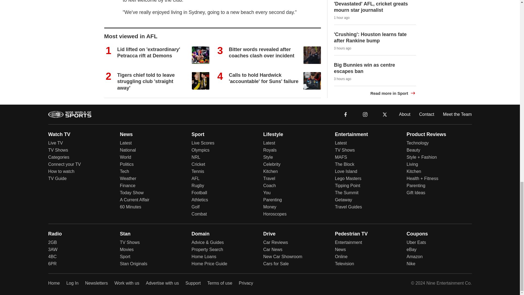 The width and height of the screenshot is (524, 295). Describe the element at coordinates (263, 78) in the screenshot. I see `Calls to hold Hardwick 'accountable' for Suns' failure` at that location.